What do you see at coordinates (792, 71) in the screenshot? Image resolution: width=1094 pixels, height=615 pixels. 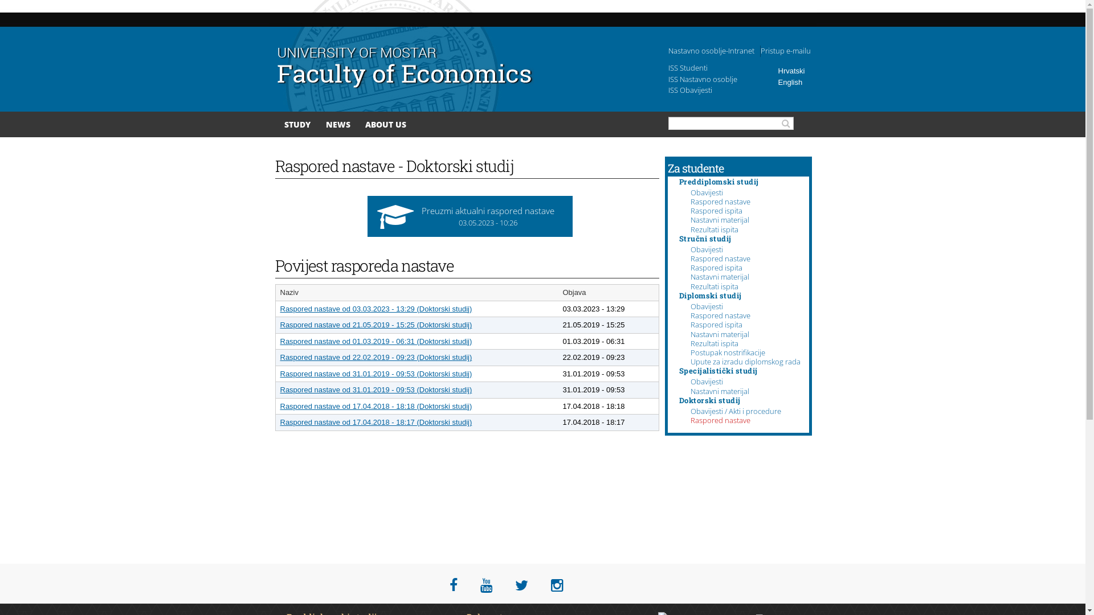 I see `Hrvatski` at bounding box center [792, 71].